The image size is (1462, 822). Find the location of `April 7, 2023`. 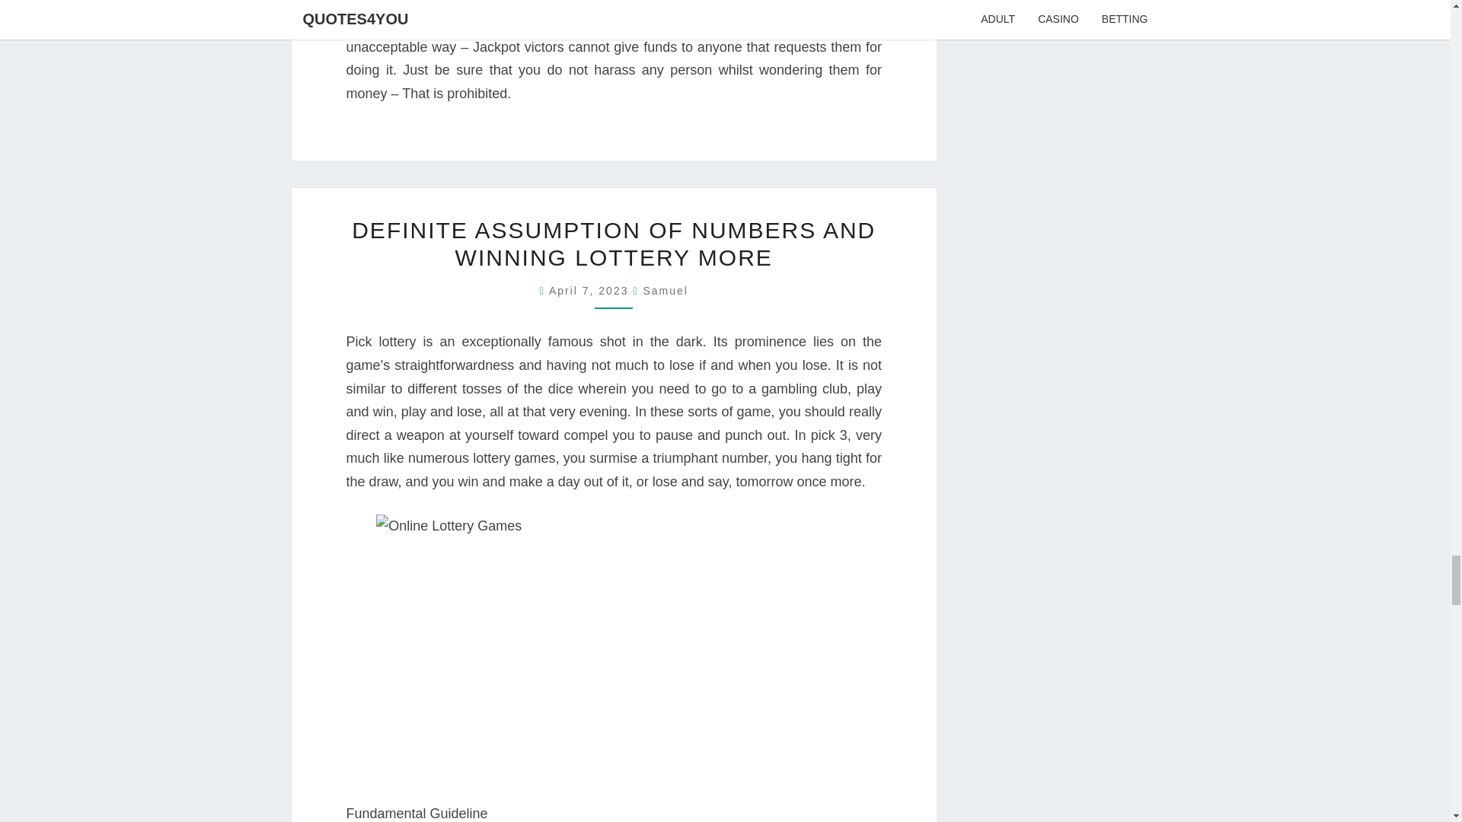

April 7, 2023 is located at coordinates (591, 290).